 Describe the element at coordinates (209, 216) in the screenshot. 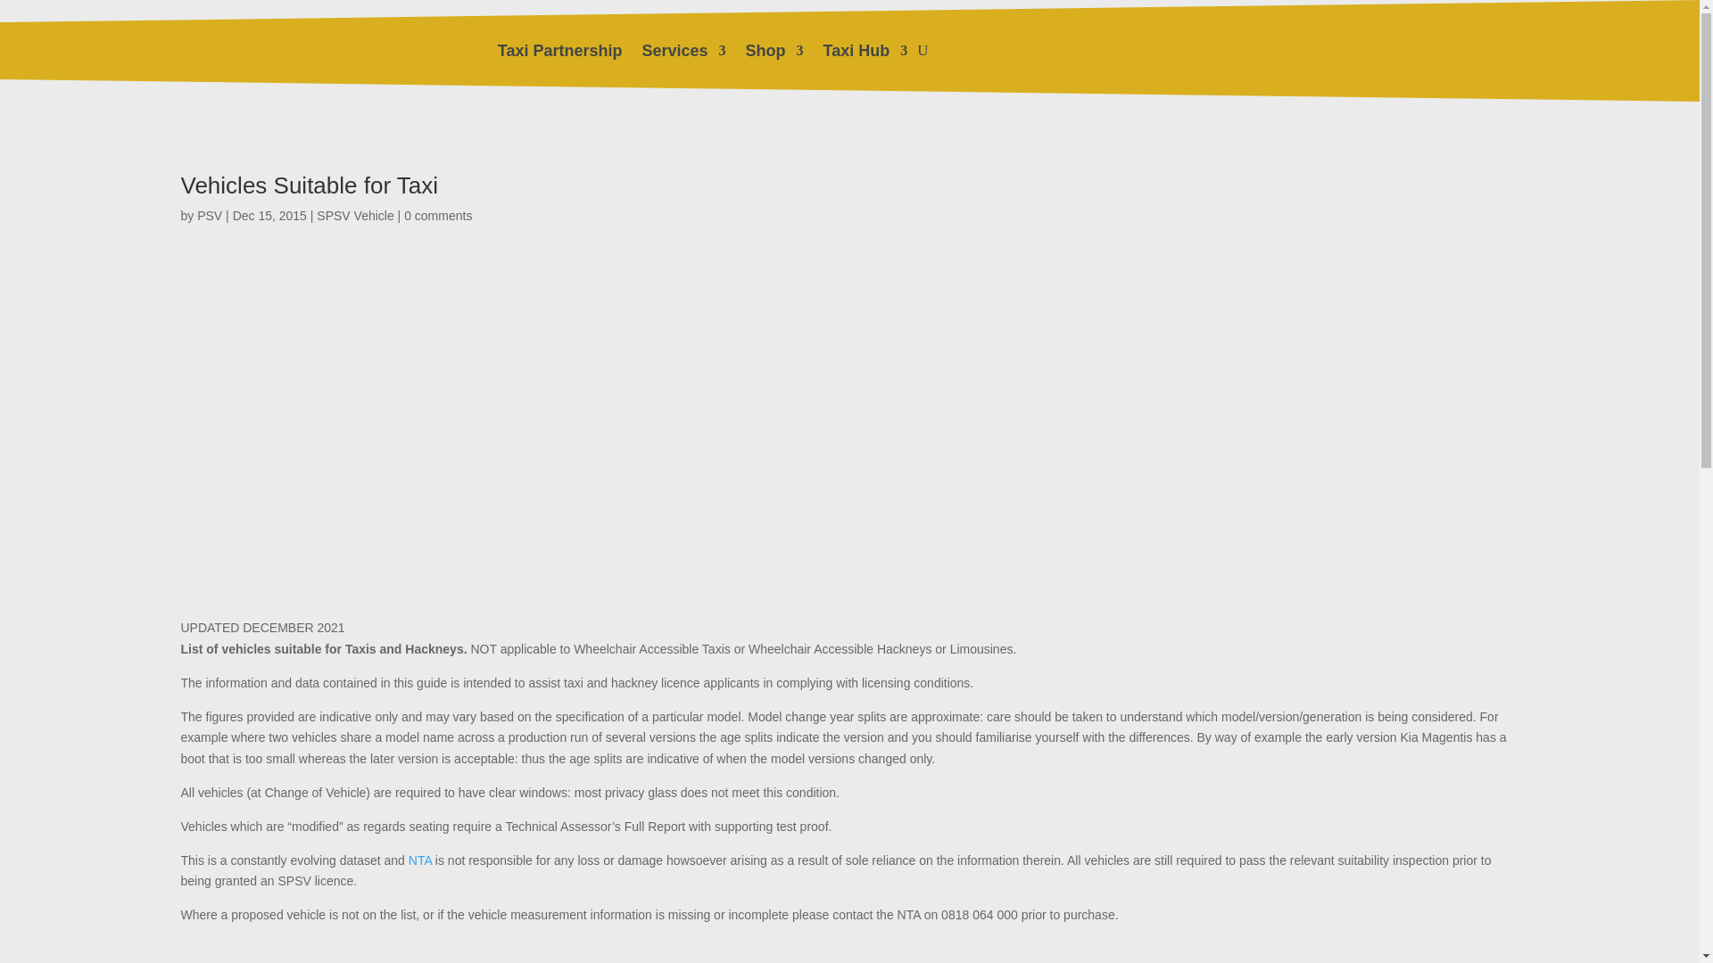

I see `Posts by PSV` at that location.